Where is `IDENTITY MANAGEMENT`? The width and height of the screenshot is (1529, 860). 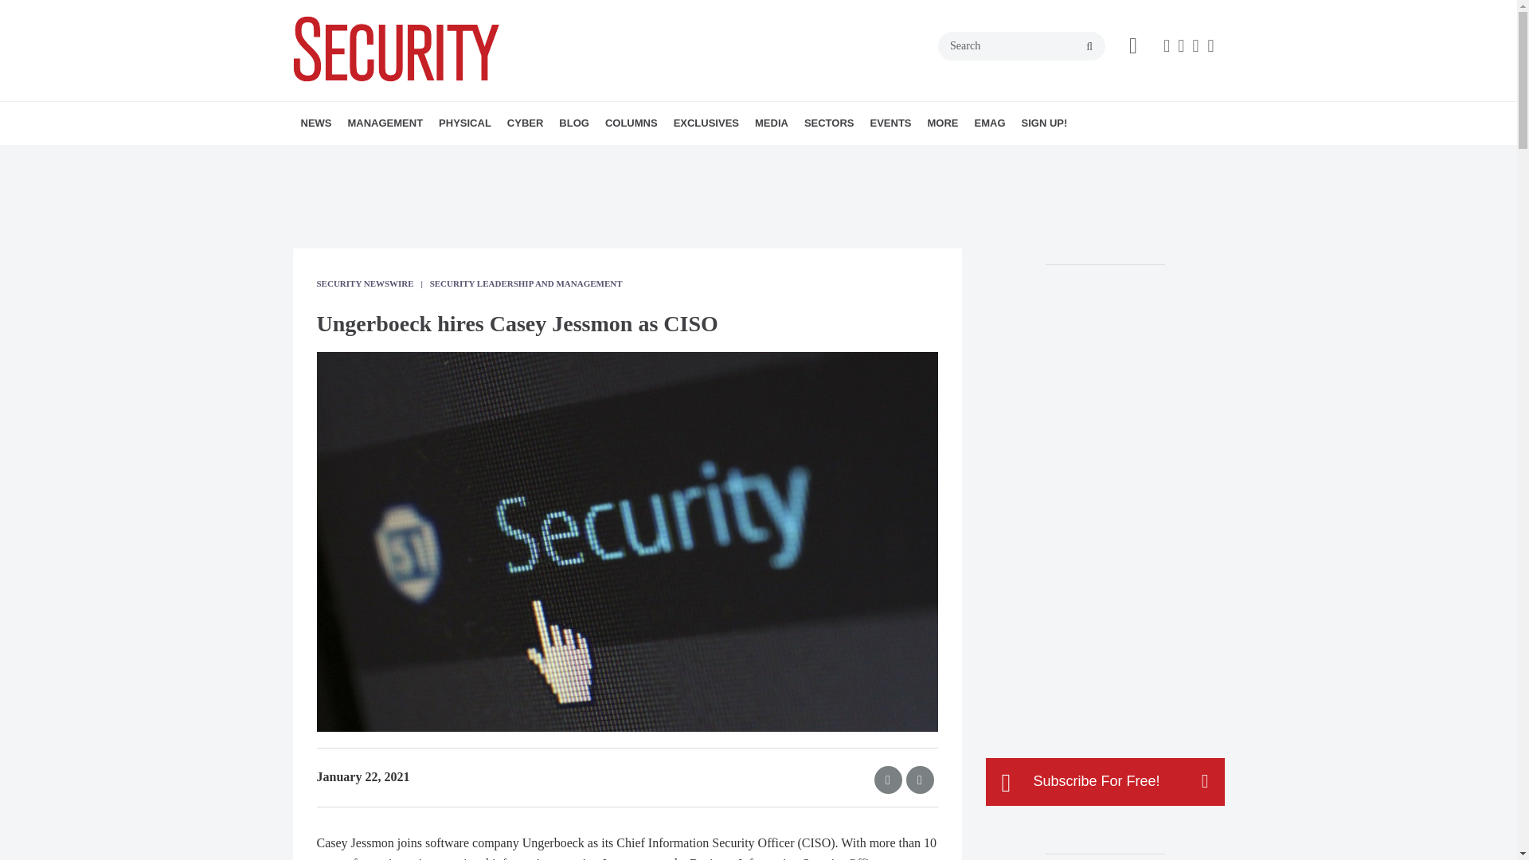 IDENTITY MANAGEMENT is located at coordinates (544, 158).